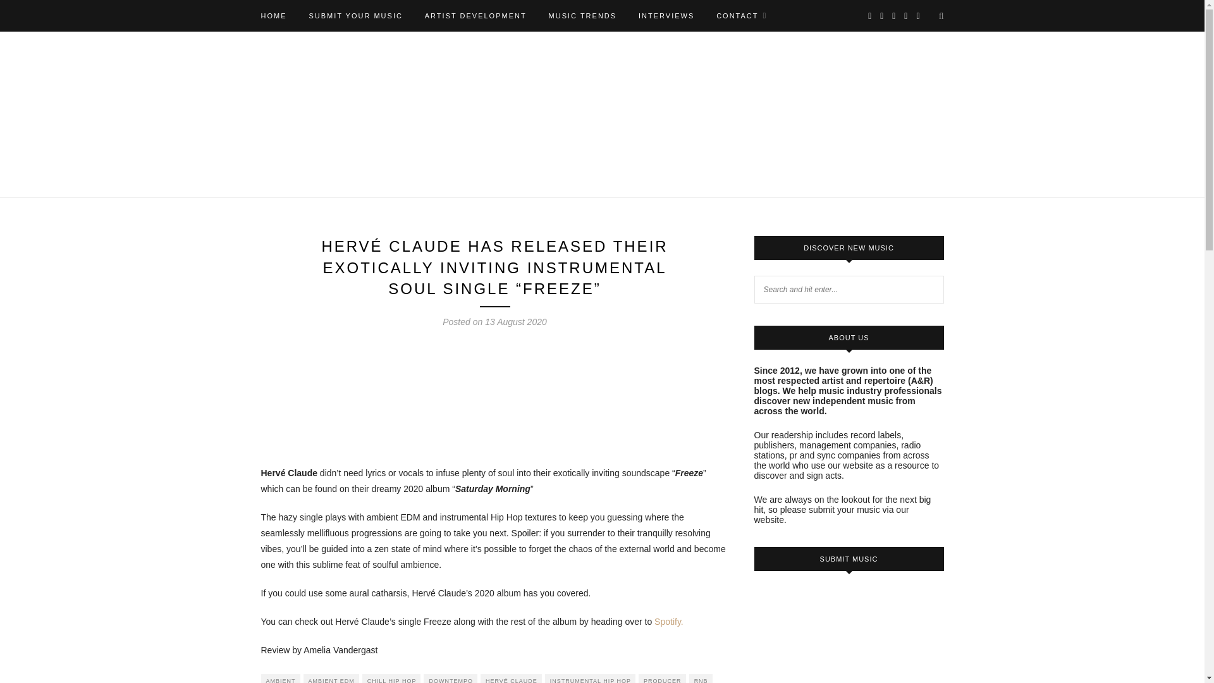 The height and width of the screenshot is (683, 1214). What do you see at coordinates (494, 395) in the screenshot?
I see `Spotify Embed: Freeze` at bounding box center [494, 395].